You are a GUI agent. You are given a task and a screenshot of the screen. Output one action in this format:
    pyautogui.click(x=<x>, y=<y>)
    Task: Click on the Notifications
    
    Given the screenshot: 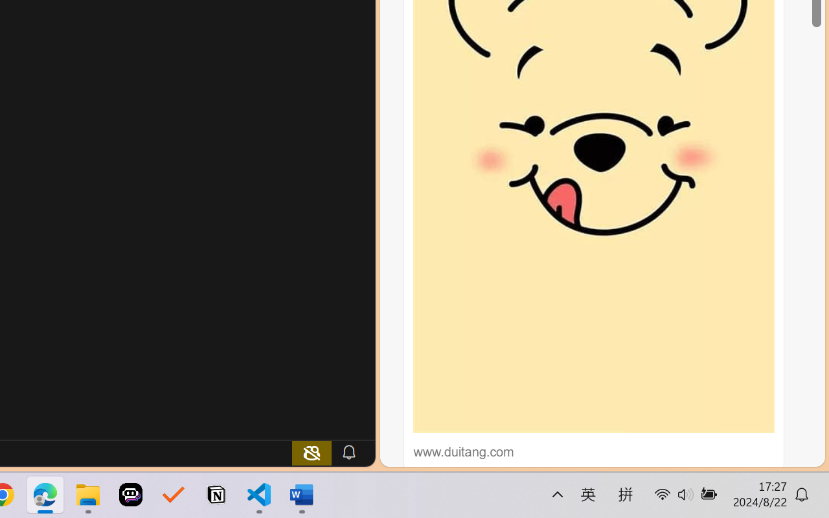 What is the action you would take?
    pyautogui.click(x=348, y=452)
    